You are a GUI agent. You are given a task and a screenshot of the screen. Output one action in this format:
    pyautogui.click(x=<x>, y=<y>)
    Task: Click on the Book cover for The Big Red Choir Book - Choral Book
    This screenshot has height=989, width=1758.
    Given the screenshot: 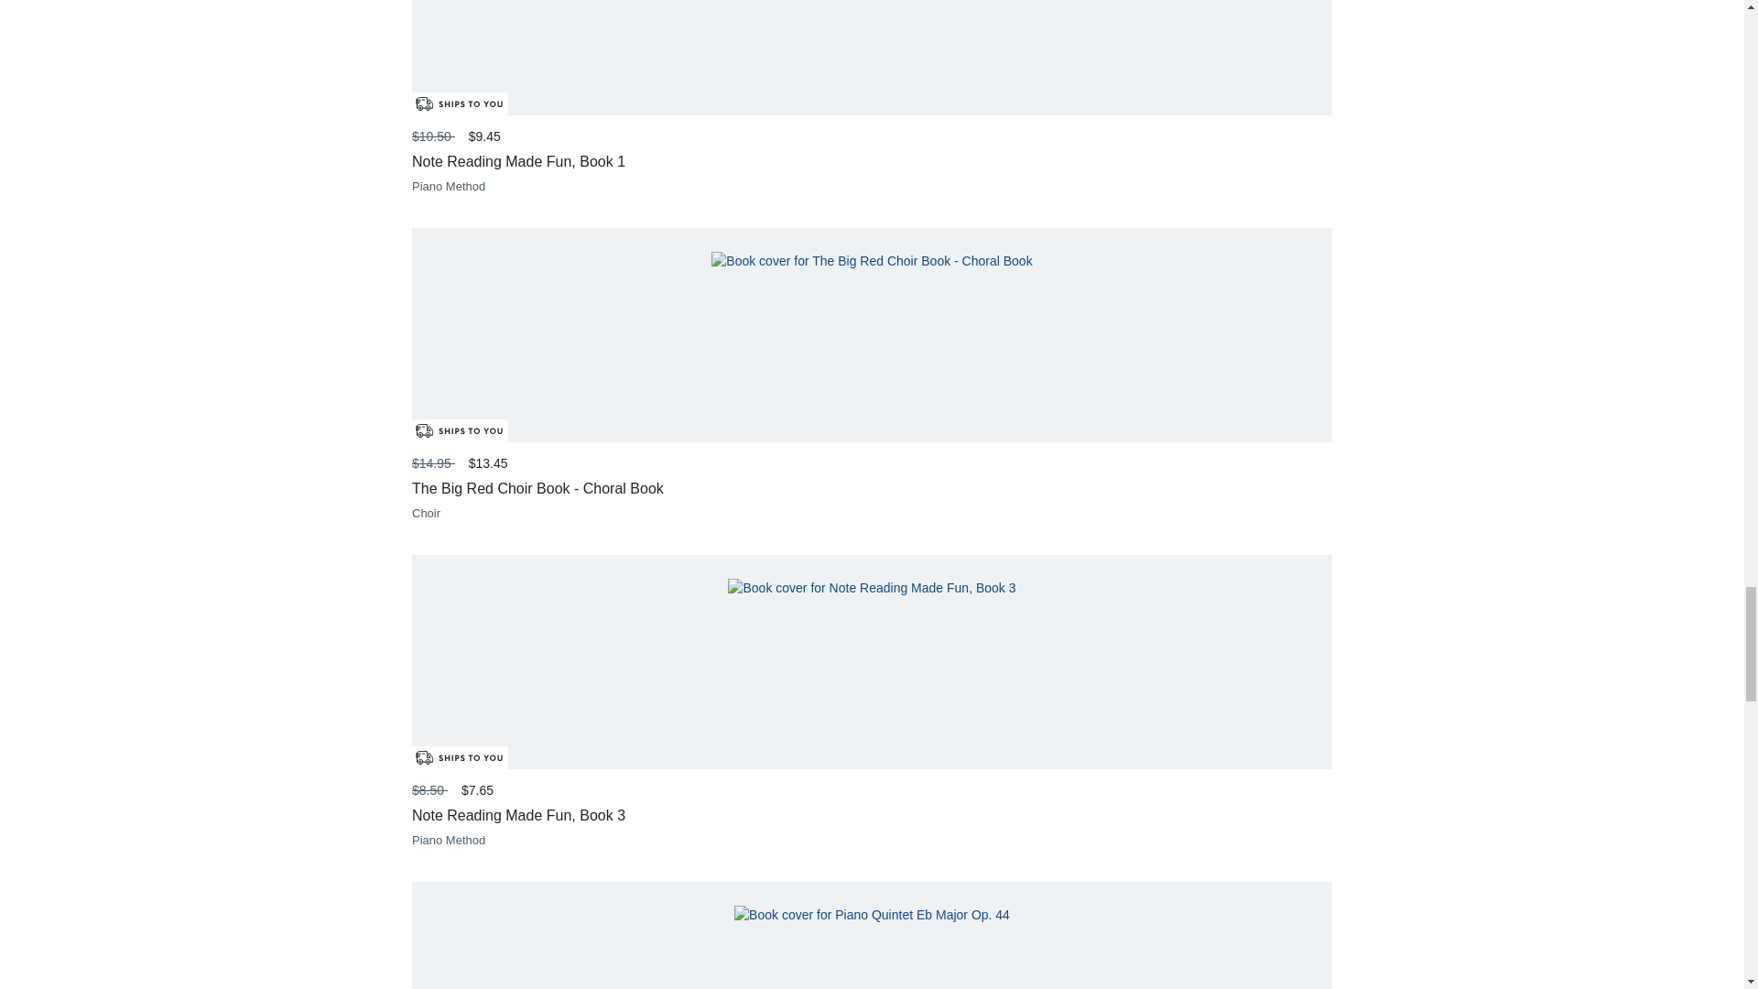 What is the action you would take?
    pyautogui.click(x=872, y=261)
    